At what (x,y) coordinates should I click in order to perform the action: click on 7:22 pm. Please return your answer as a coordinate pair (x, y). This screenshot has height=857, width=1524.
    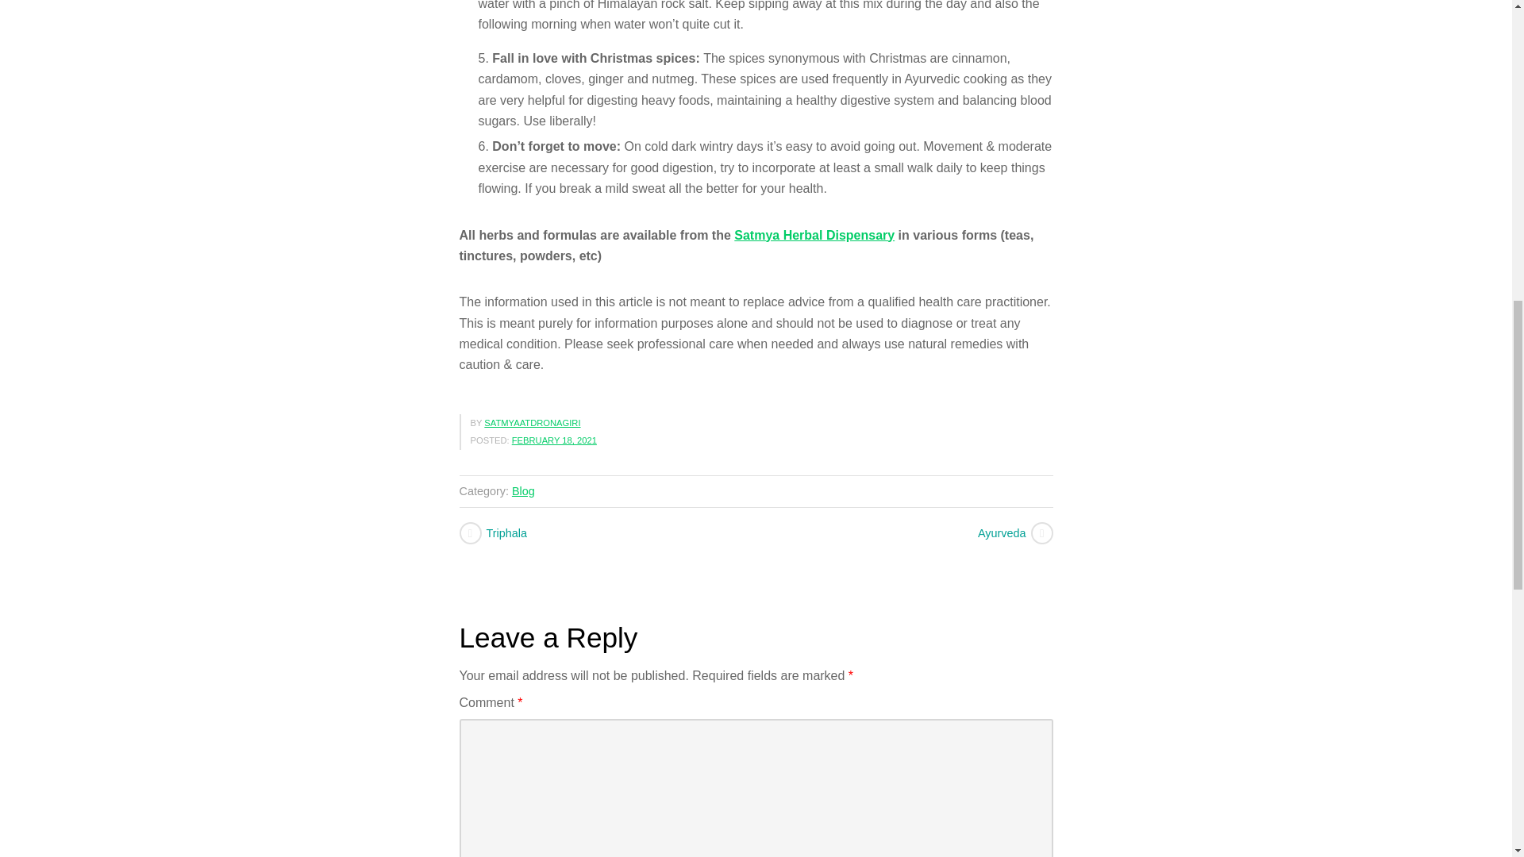
    Looking at the image, I should click on (554, 440).